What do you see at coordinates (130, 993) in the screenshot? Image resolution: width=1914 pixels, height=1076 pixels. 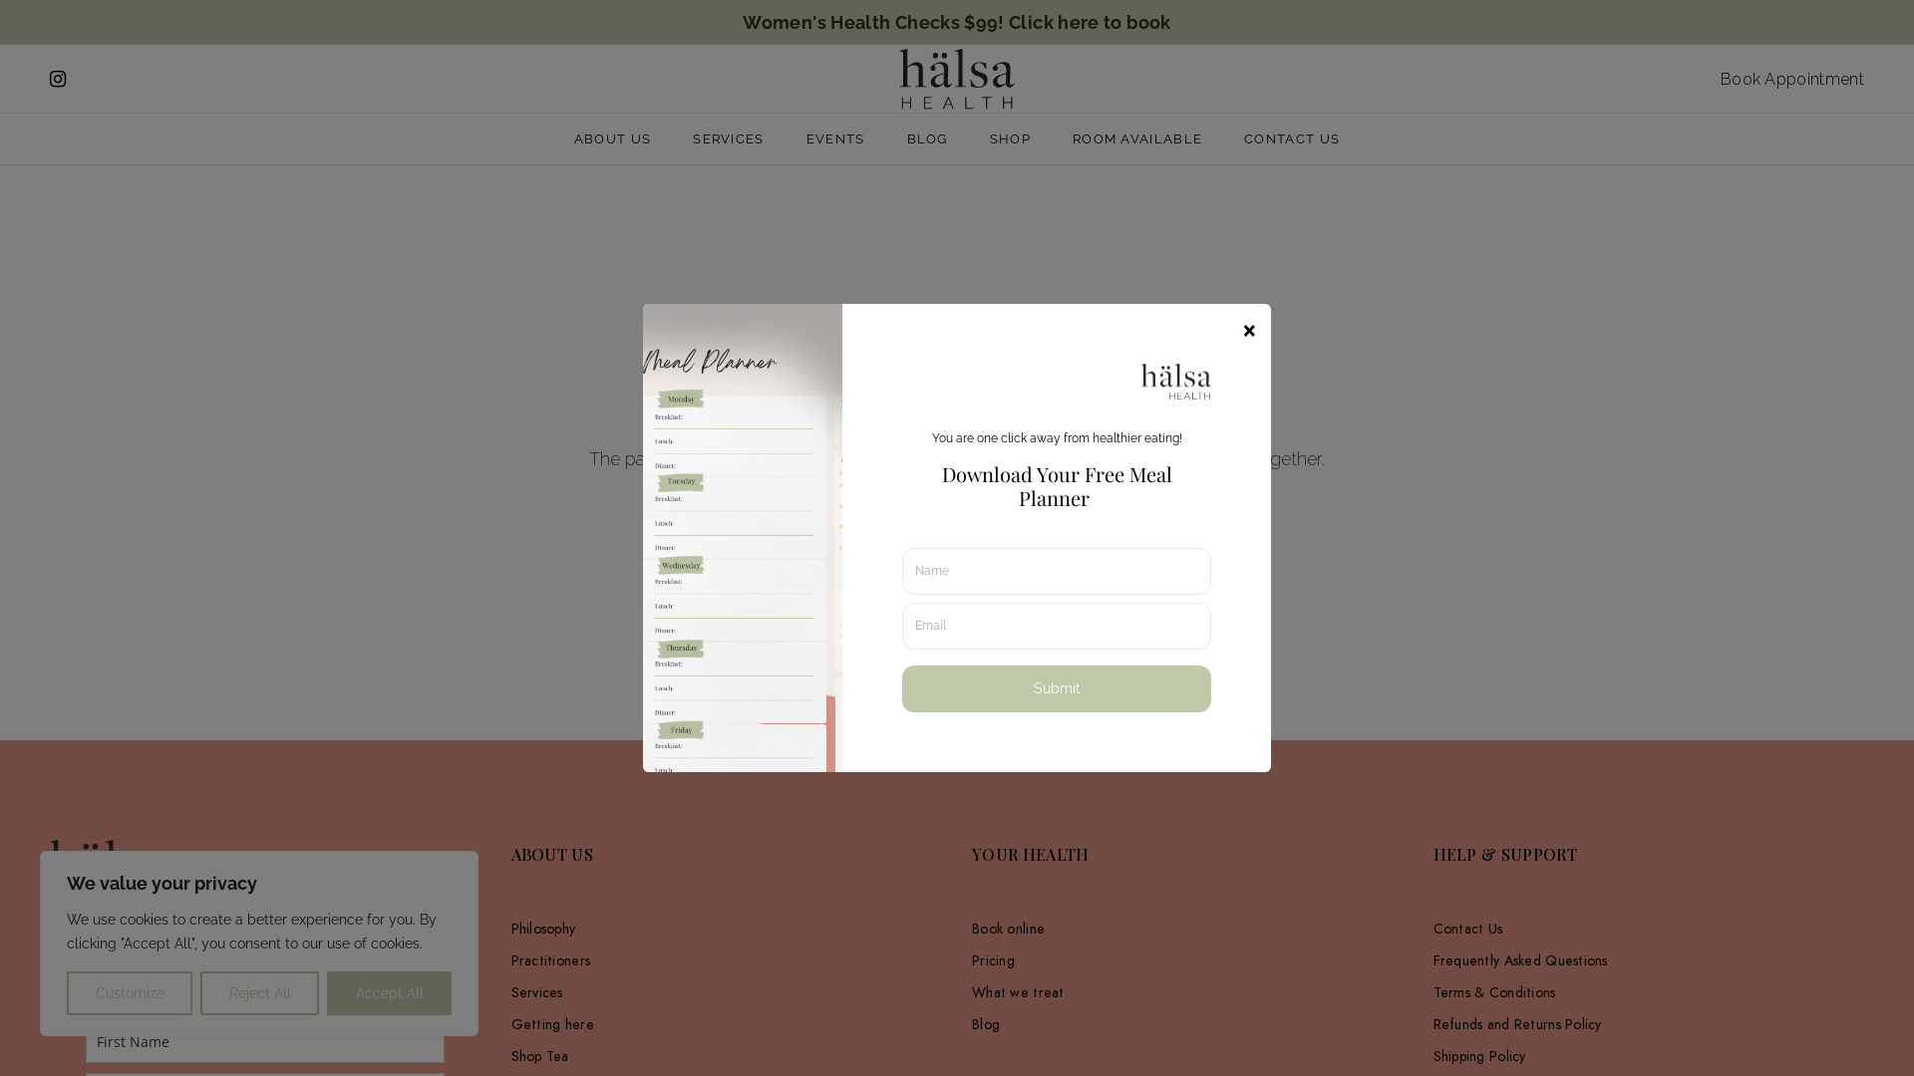 I see `Customize` at bounding box center [130, 993].